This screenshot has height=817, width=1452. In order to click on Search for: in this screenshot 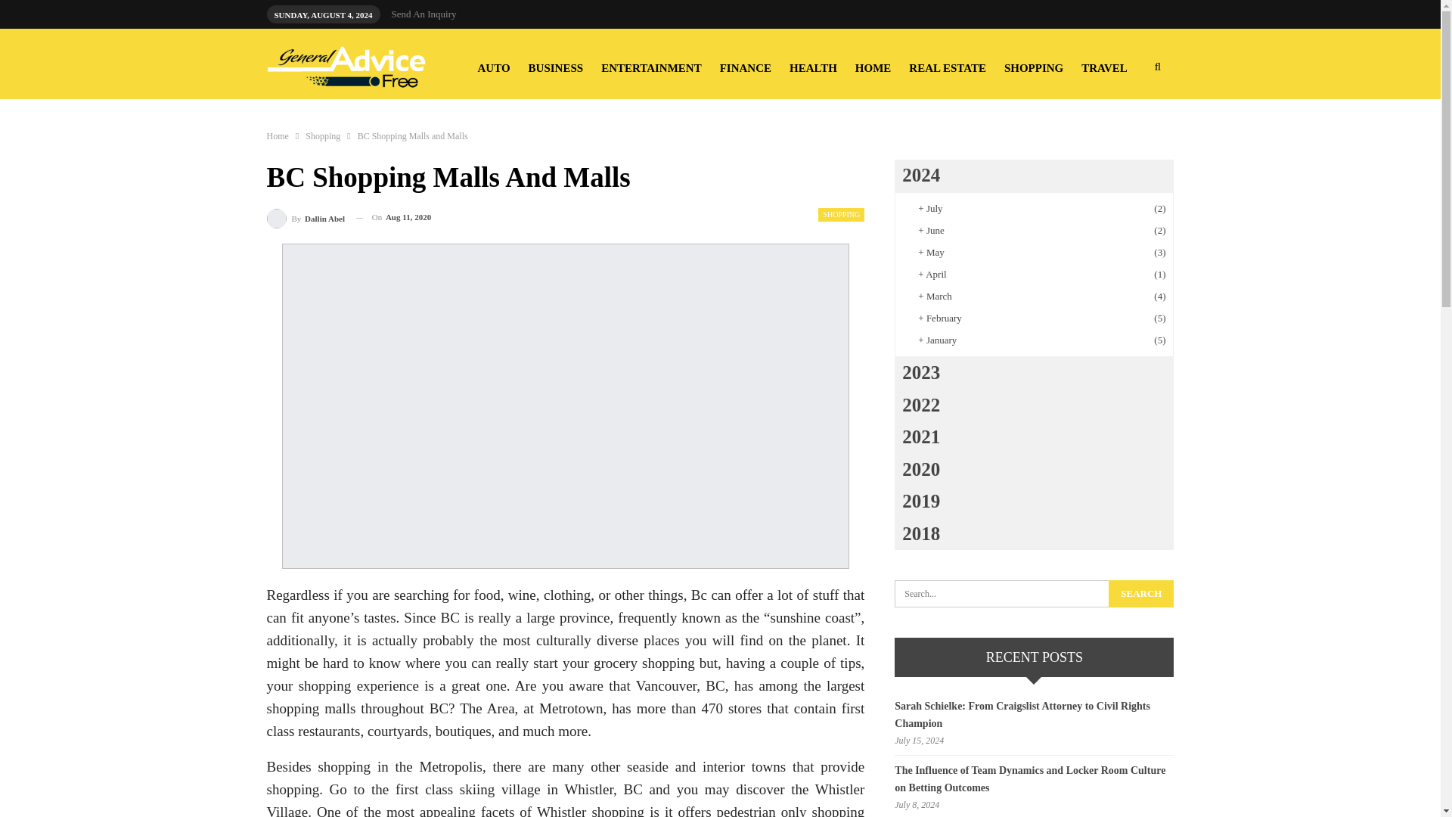, I will do `click(1033, 593)`.